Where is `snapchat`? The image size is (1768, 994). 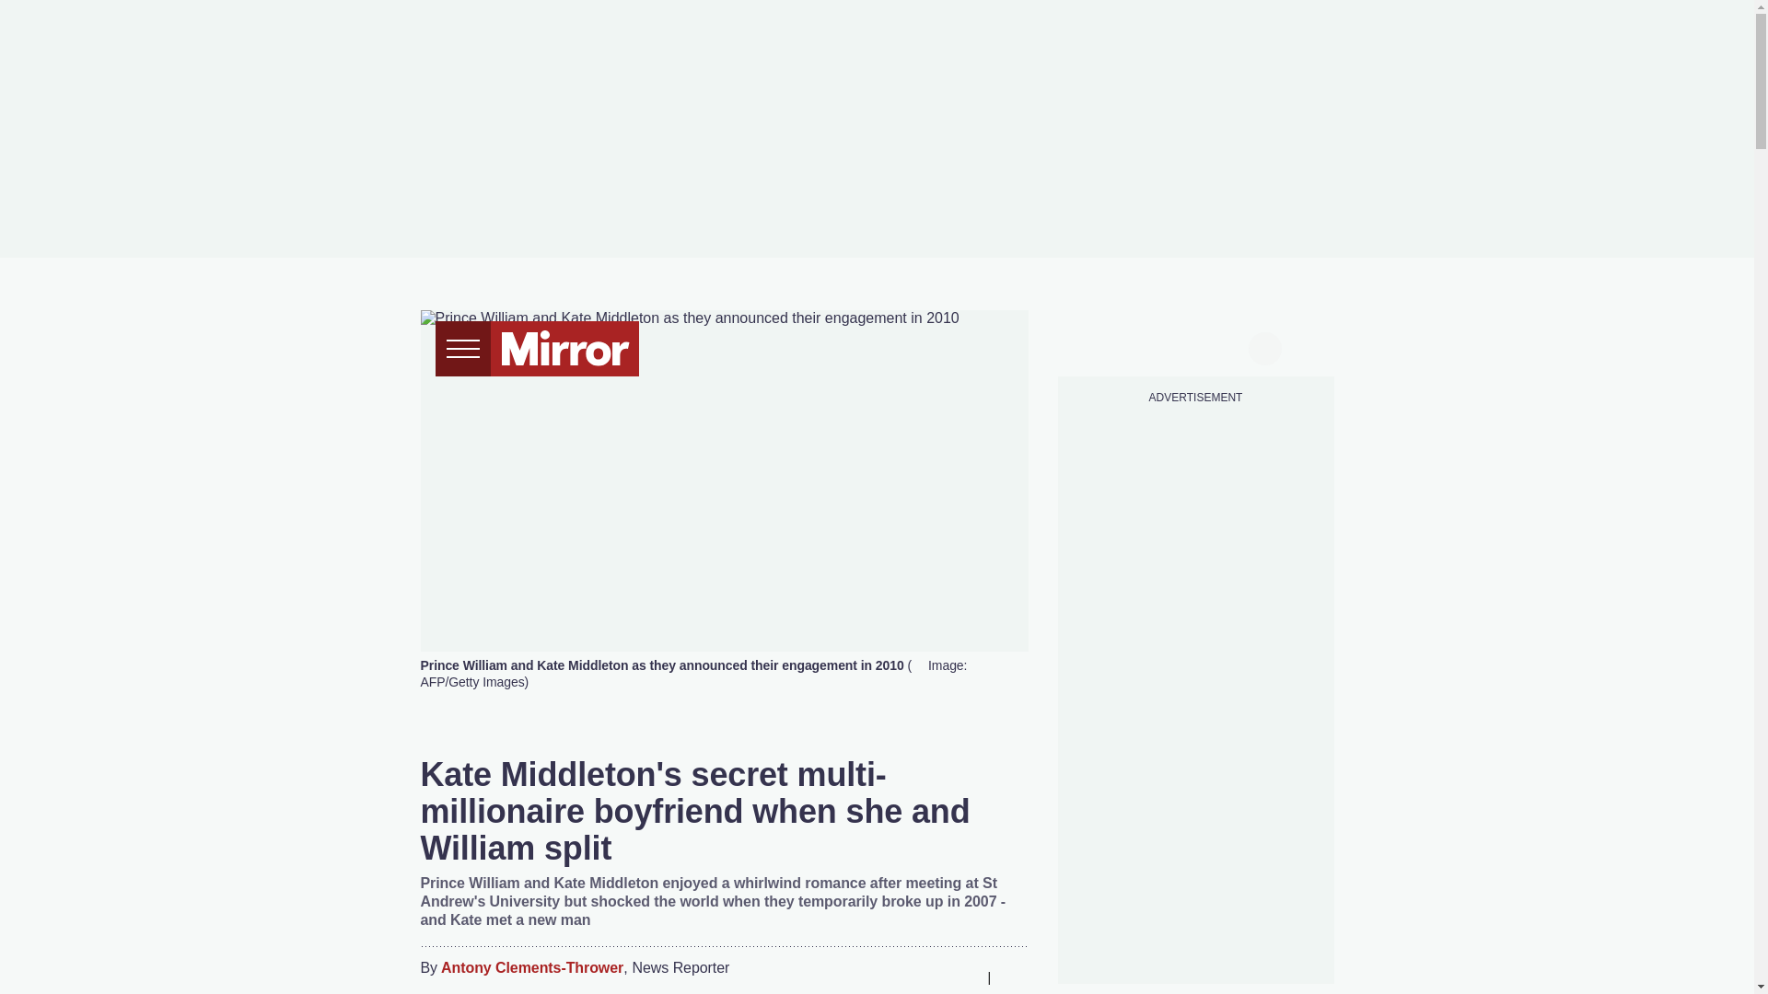
snapchat is located at coordinates (1229, 346).